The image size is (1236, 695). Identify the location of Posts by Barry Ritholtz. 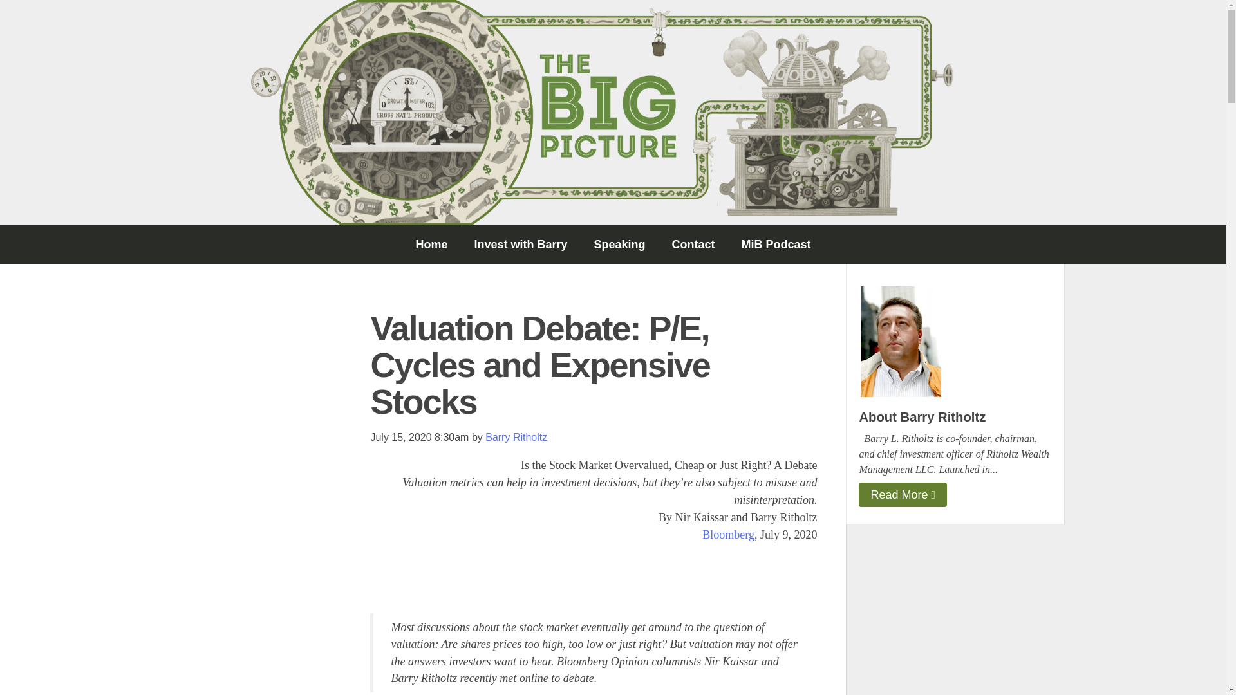
(516, 436).